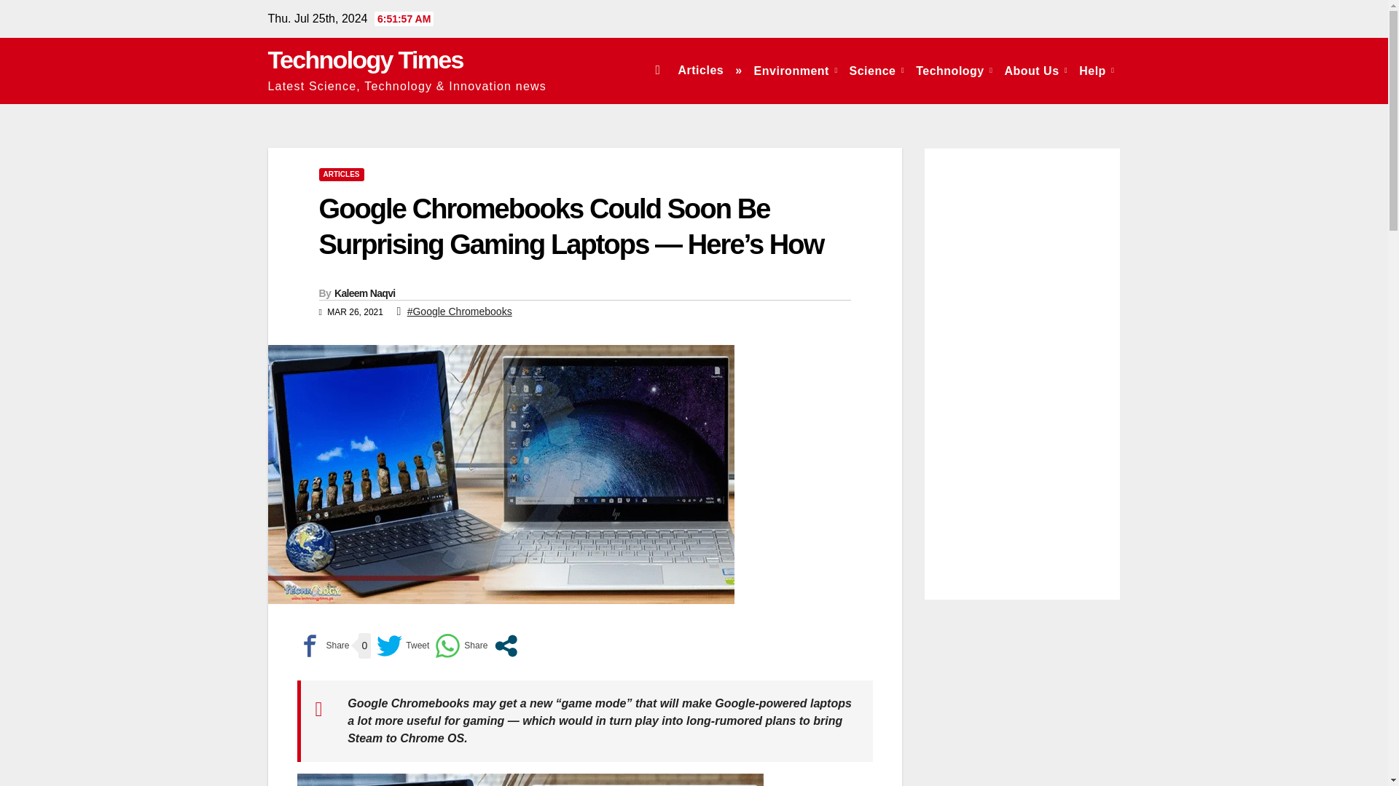 Image resolution: width=1399 pixels, height=786 pixels. Describe the element at coordinates (1035, 70) in the screenshot. I see `About Us` at that location.